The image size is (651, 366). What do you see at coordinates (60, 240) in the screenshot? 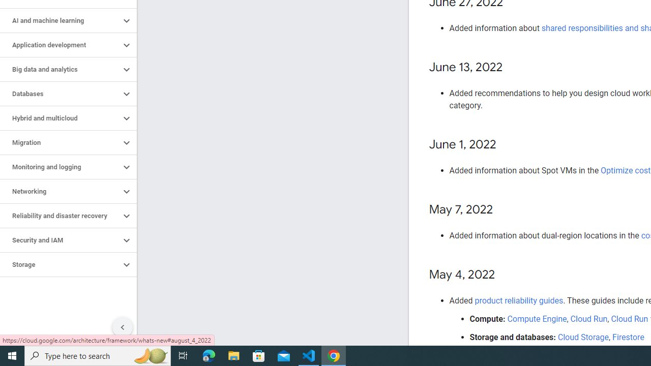
I see `Security and IAM` at bounding box center [60, 240].